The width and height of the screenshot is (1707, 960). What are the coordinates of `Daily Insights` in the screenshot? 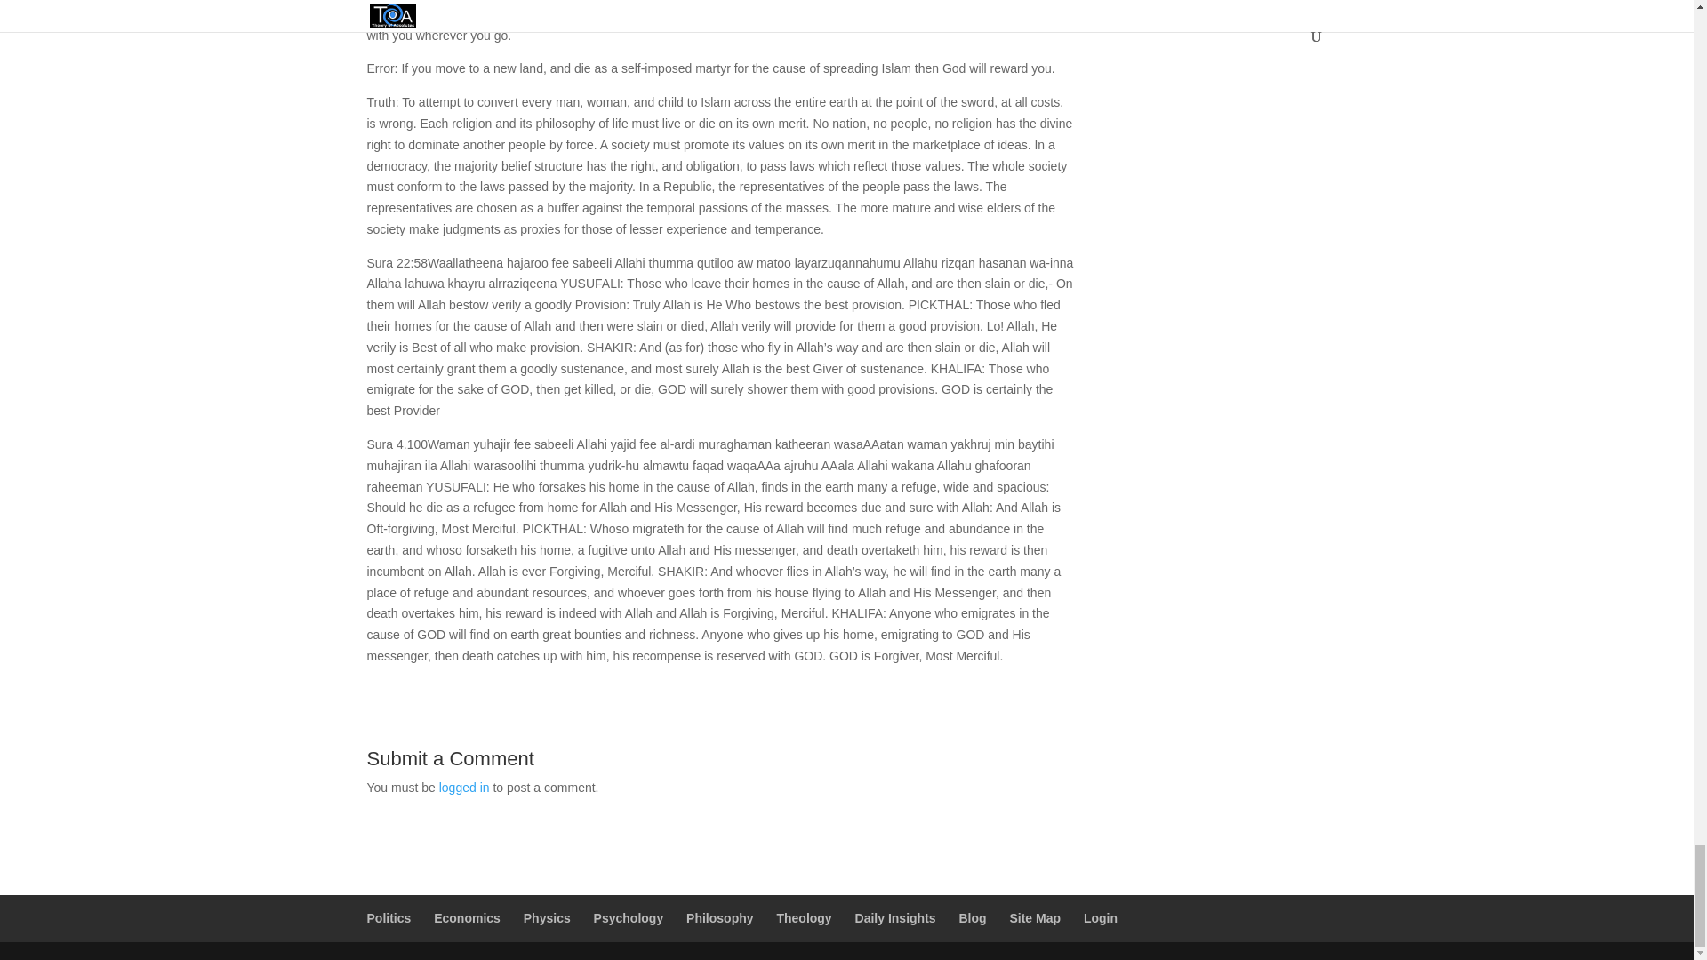 It's located at (894, 917).